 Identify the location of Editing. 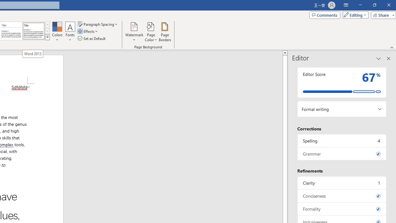
(354, 15).